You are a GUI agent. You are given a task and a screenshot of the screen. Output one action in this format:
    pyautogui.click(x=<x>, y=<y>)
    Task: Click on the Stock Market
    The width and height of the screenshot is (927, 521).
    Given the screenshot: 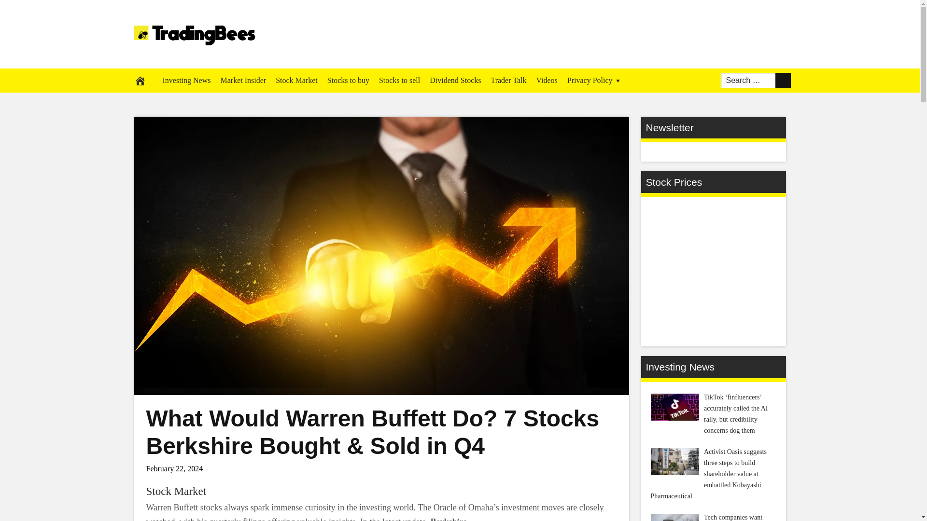 What is the action you would take?
    pyautogui.click(x=296, y=80)
    